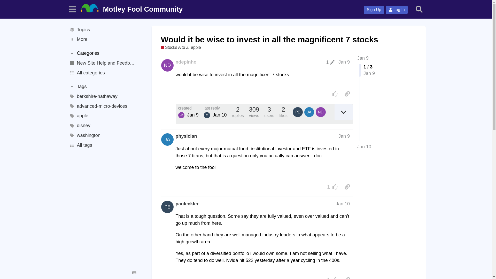  What do you see at coordinates (102, 145) in the screenshot?
I see `All tags` at bounding box center [102, 145].